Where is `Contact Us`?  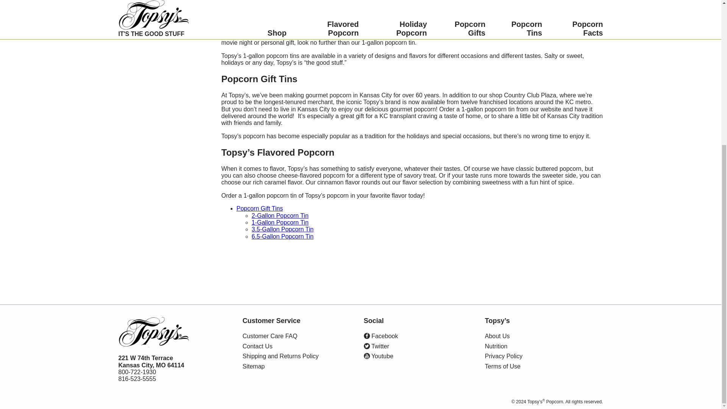 Contact Us is located at coordinates (257, 347).